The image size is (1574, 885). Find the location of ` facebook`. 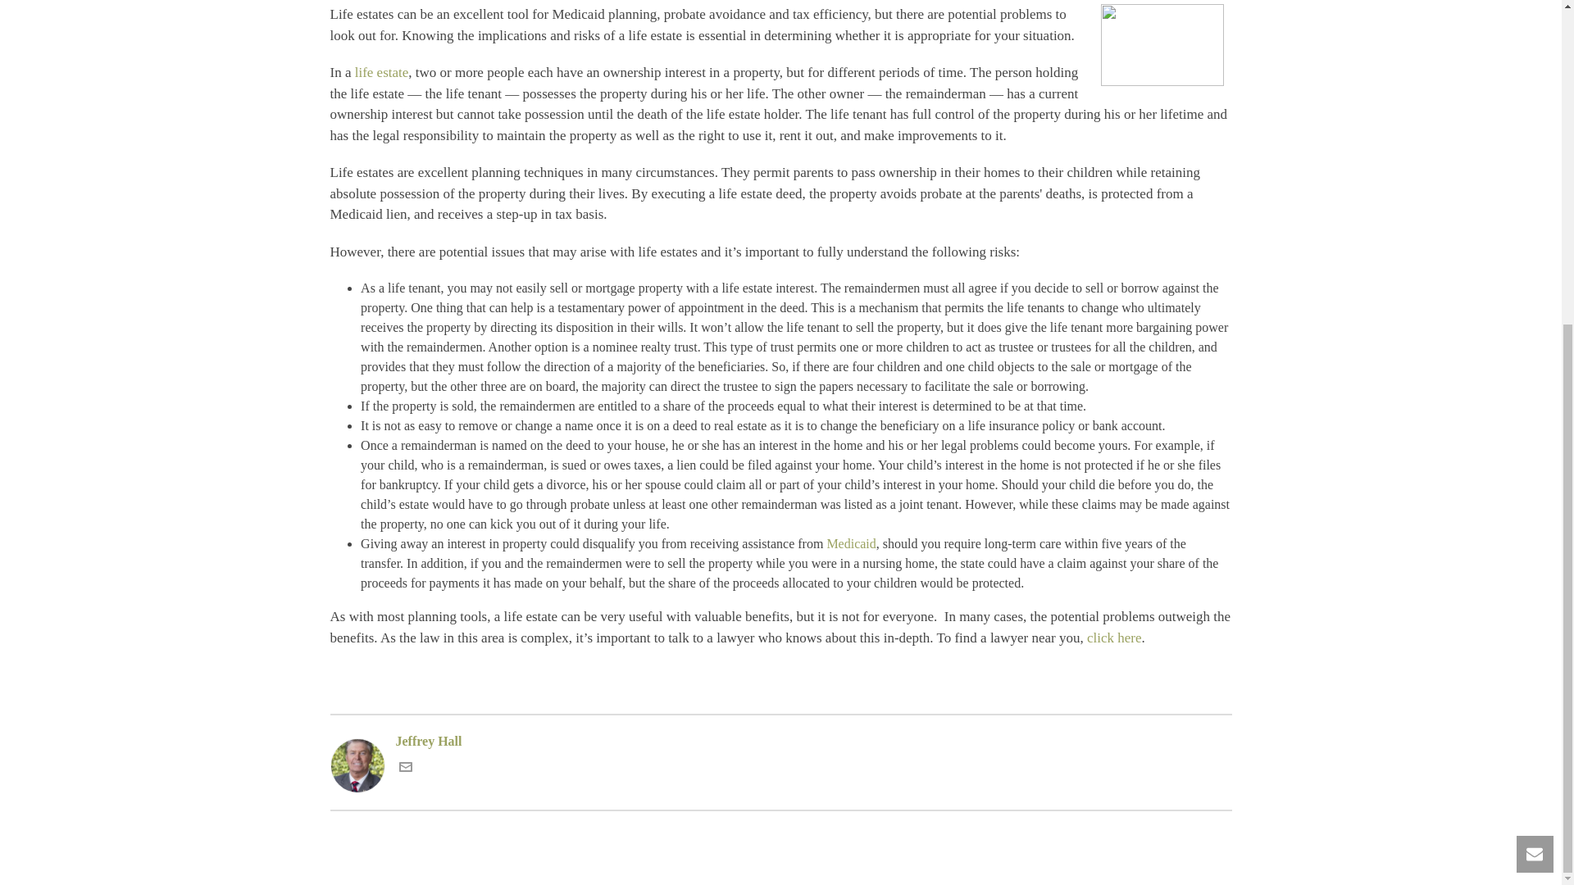

 facebook is located at coordinates (1082, 71).